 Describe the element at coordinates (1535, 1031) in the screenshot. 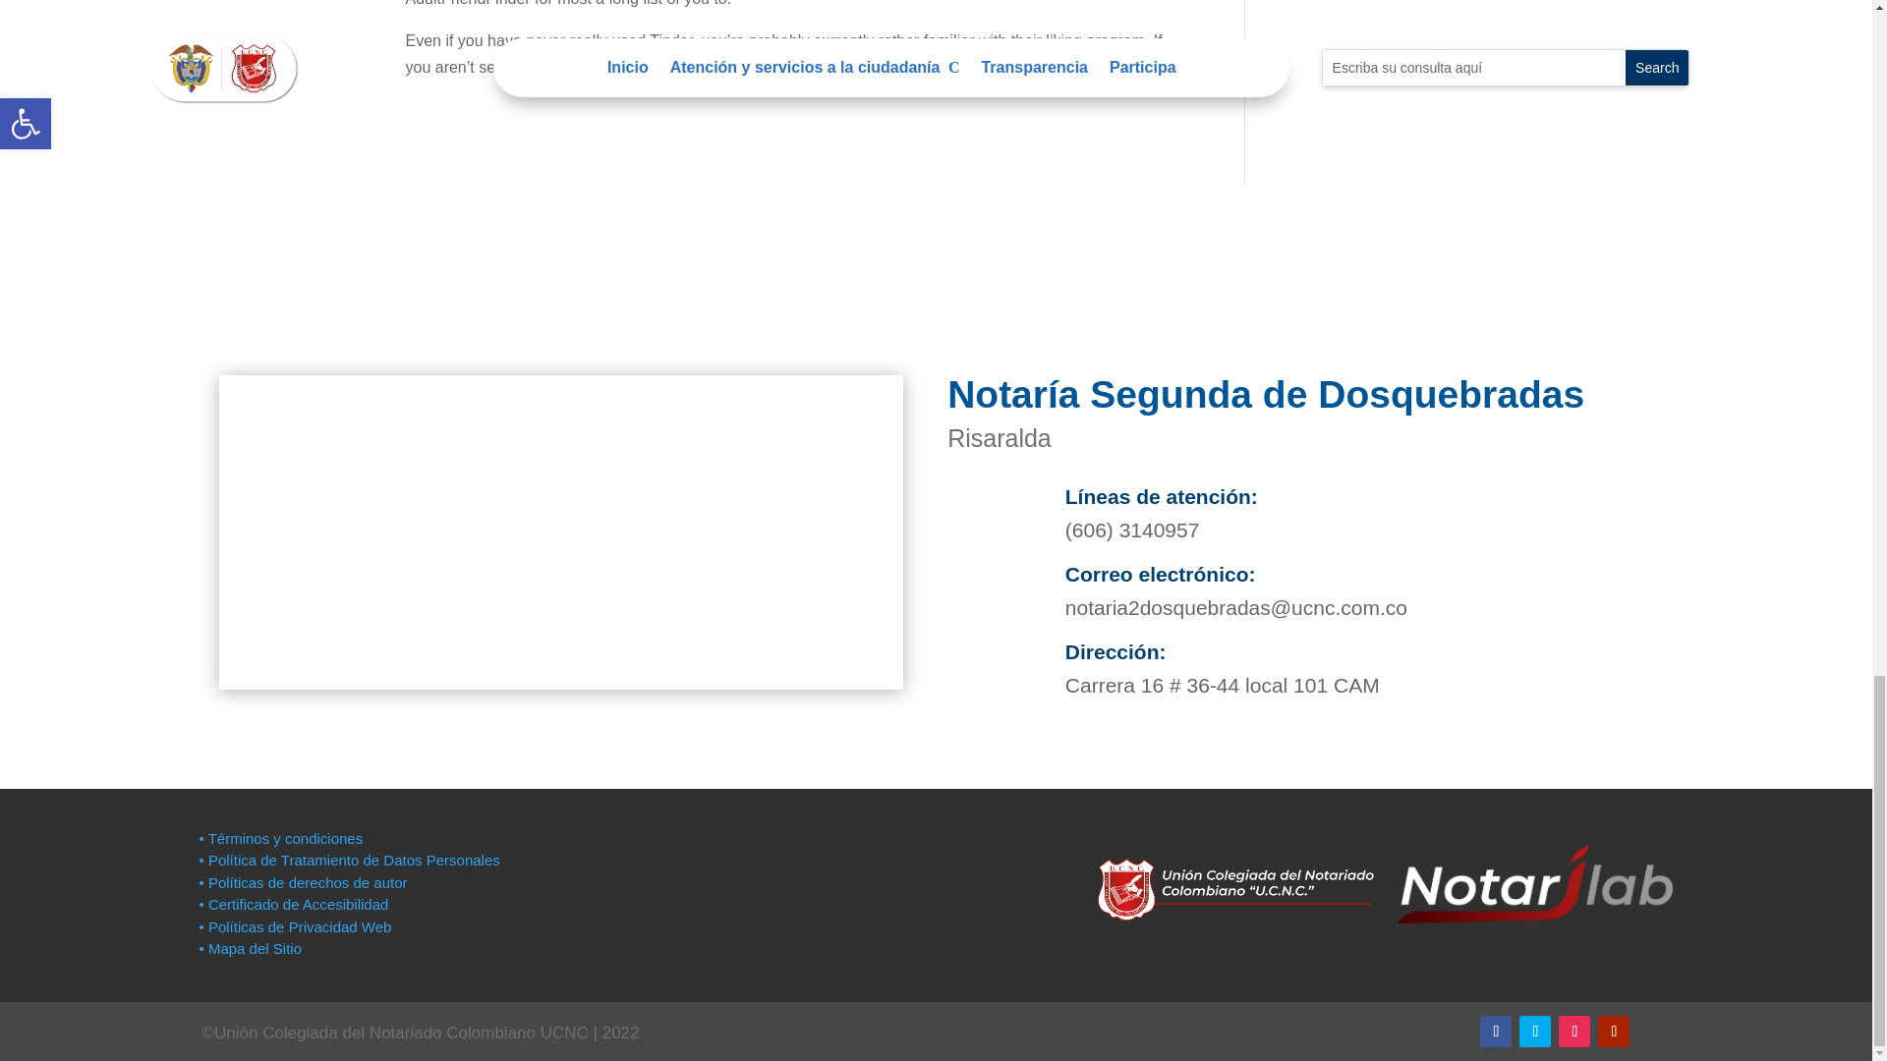

I see `Follow on Twitter` at that location.